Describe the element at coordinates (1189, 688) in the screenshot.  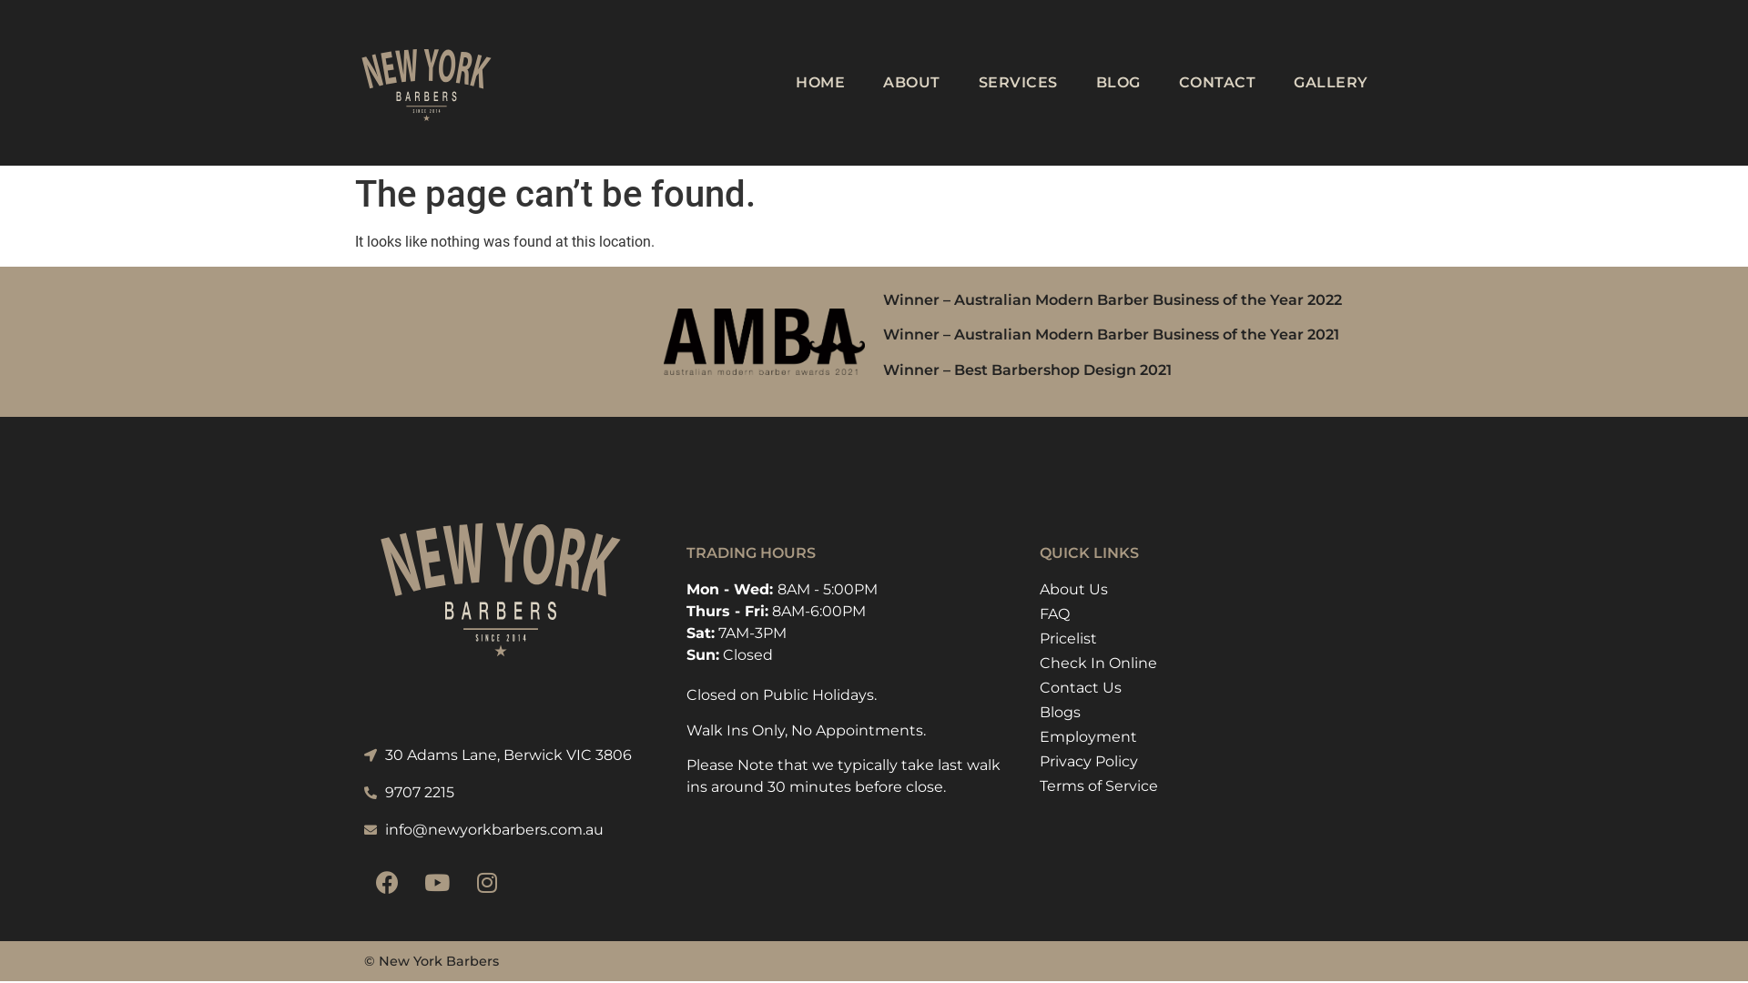
I see `Contact Us` at that location.